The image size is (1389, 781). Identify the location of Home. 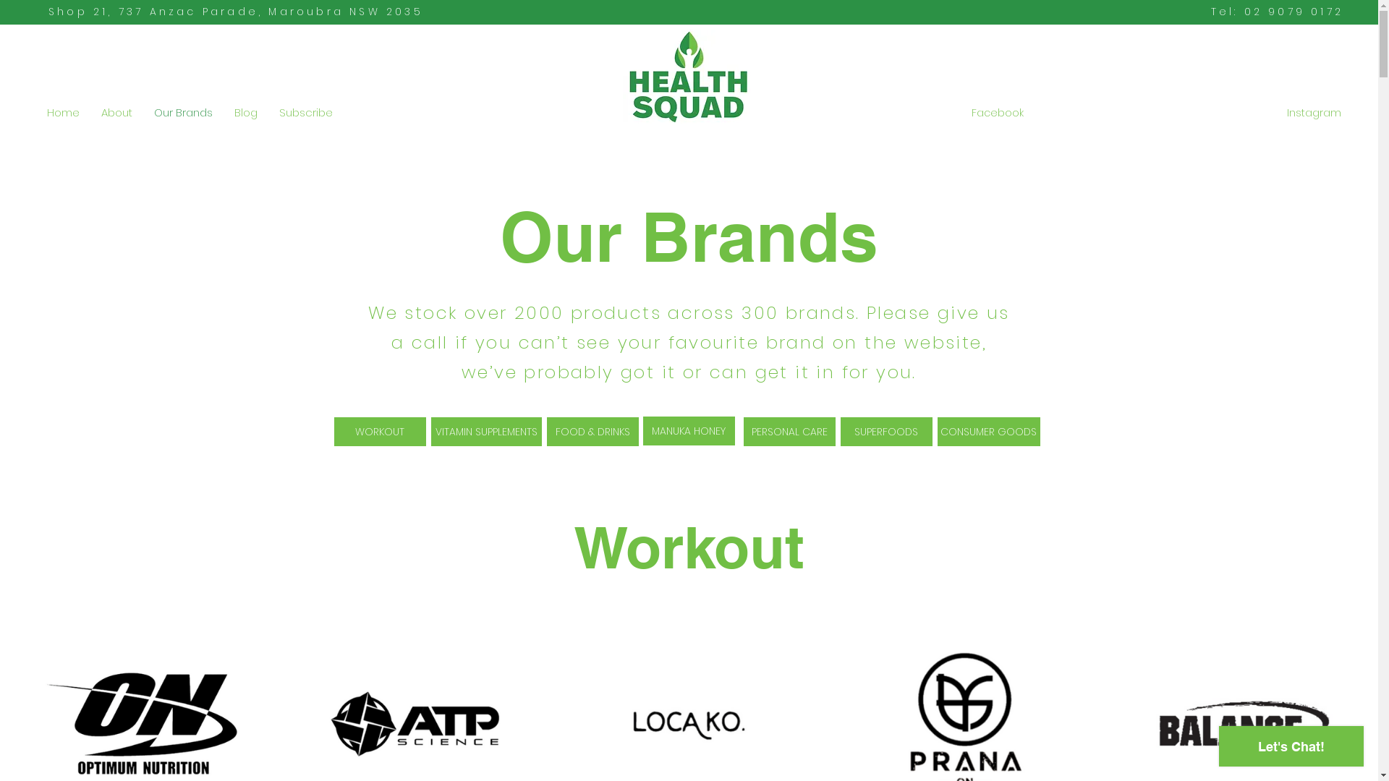
(64, 112).